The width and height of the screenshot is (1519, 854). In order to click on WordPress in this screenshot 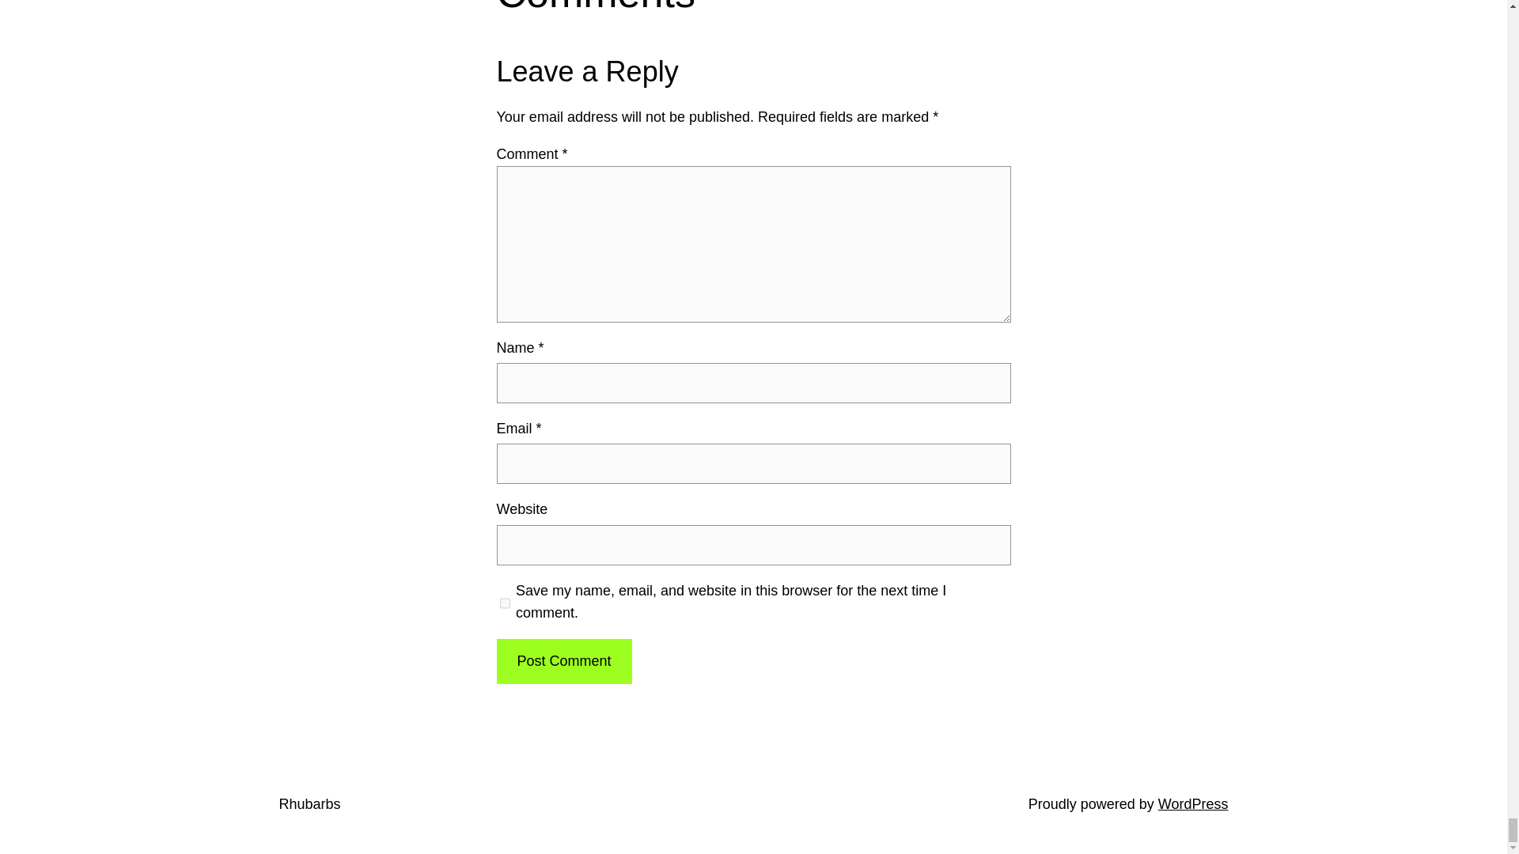, I will do `click(1193, 803)`.